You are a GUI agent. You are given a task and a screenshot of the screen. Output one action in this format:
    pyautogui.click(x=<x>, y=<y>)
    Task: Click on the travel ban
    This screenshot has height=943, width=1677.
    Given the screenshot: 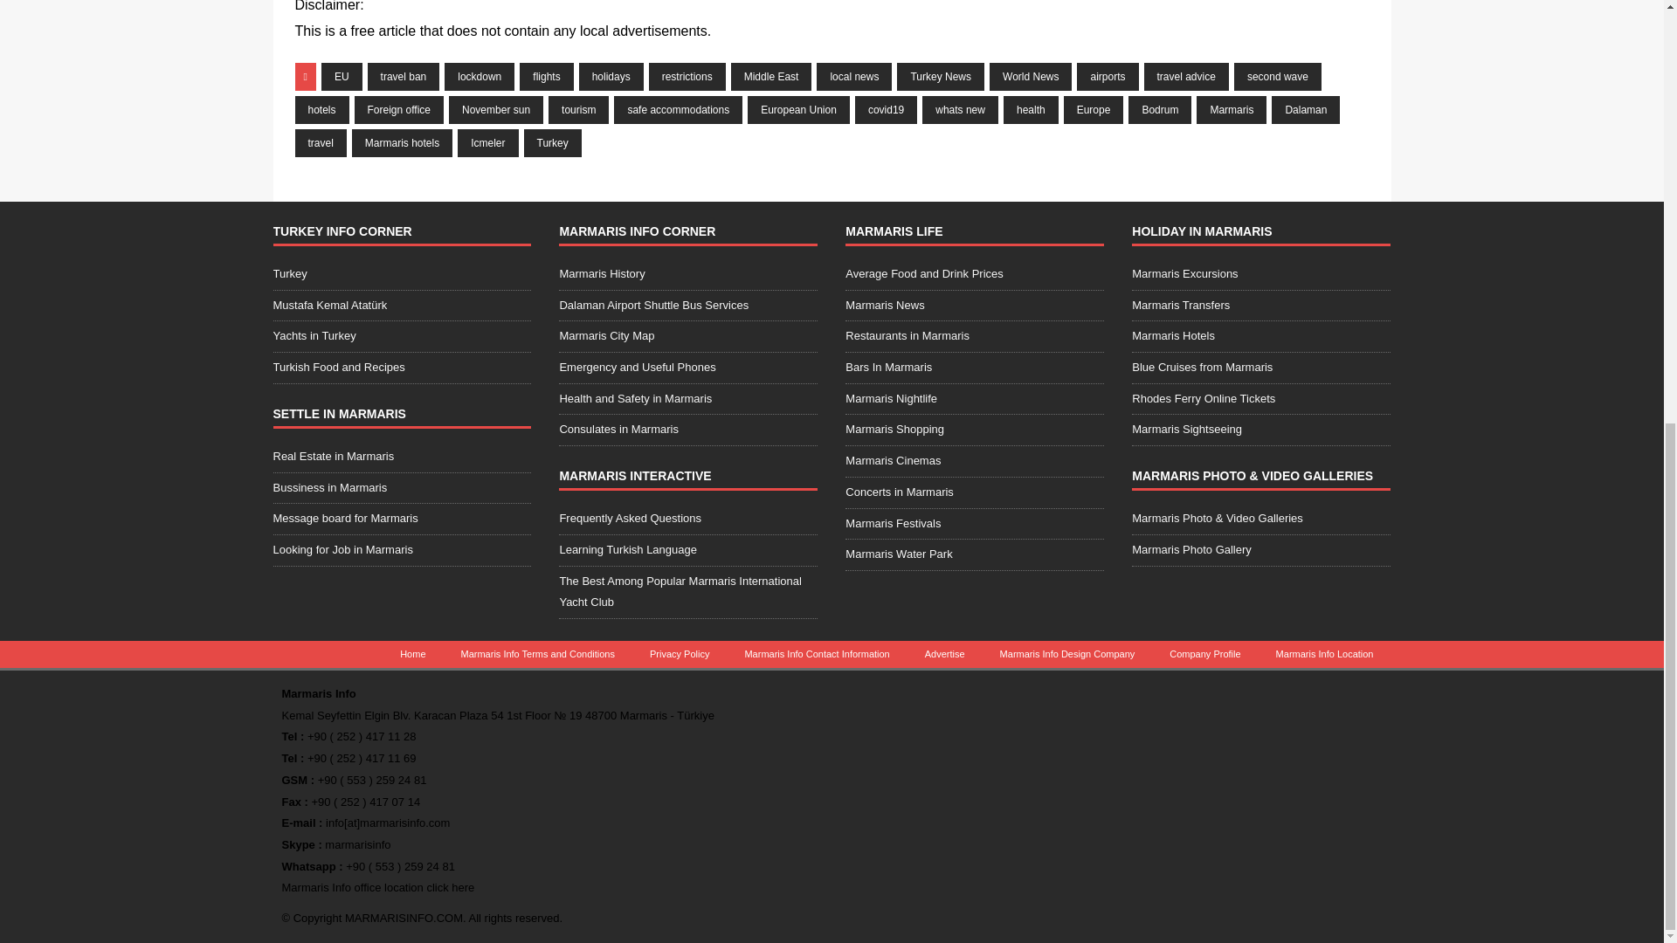 What is the action you would take?
    pyautogui.click(x=404, y=77)
    